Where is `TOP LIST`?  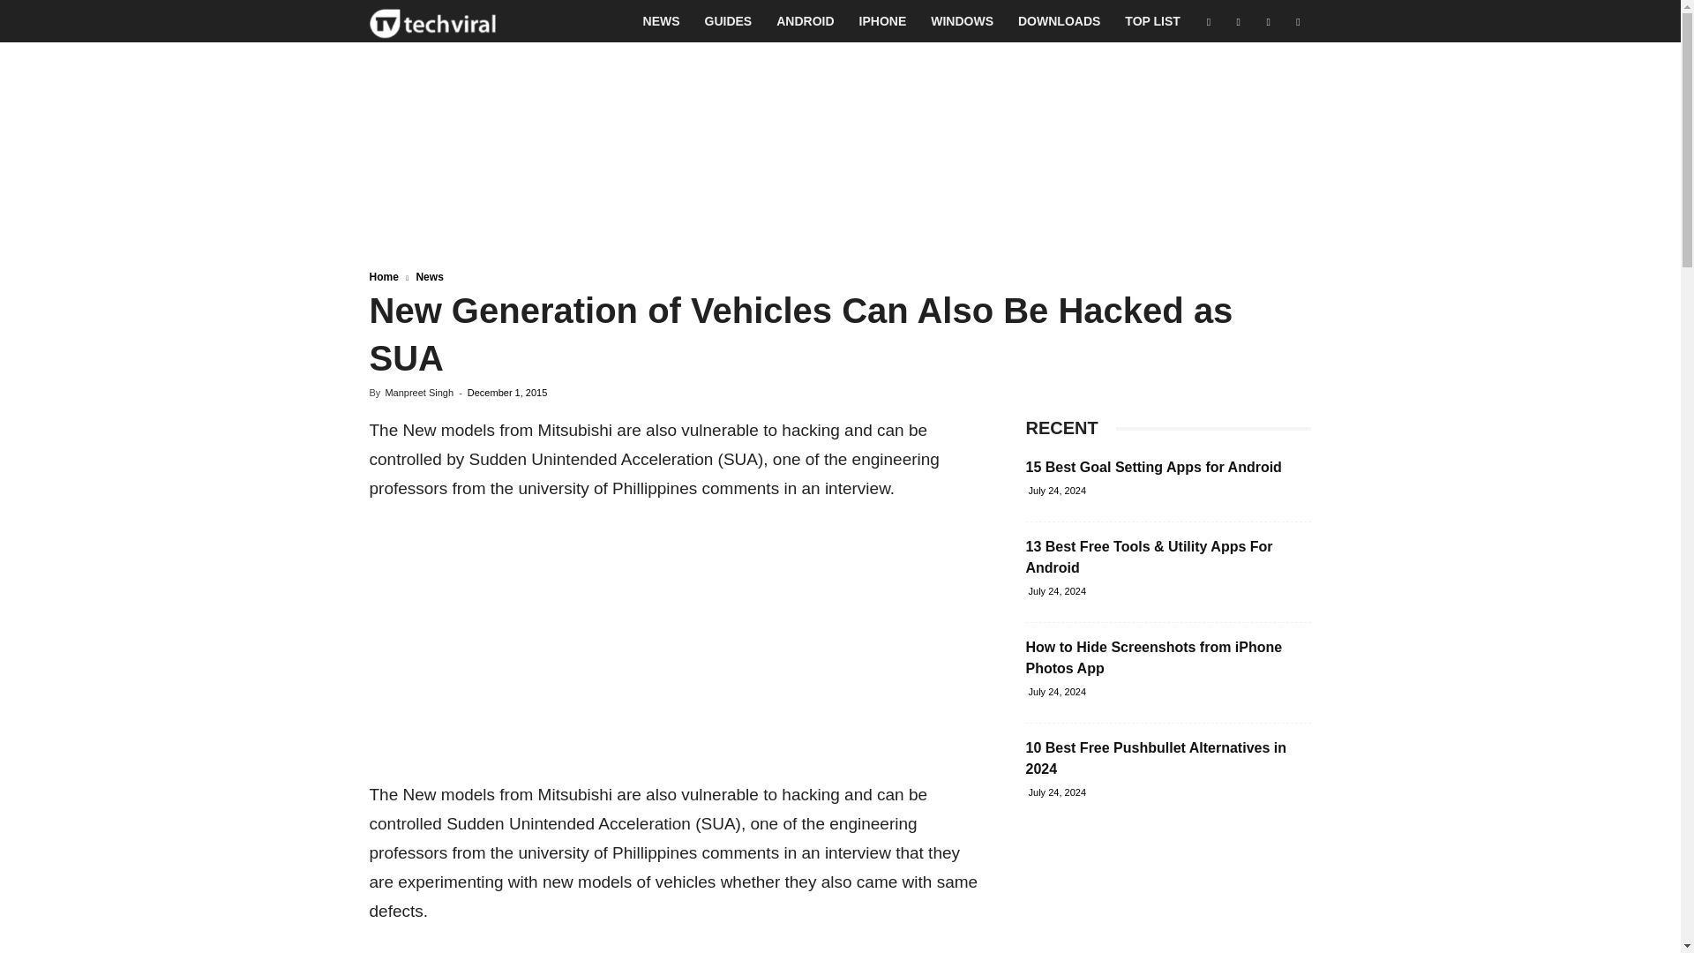 TOP LIST is located at coordinates (1152, 21).